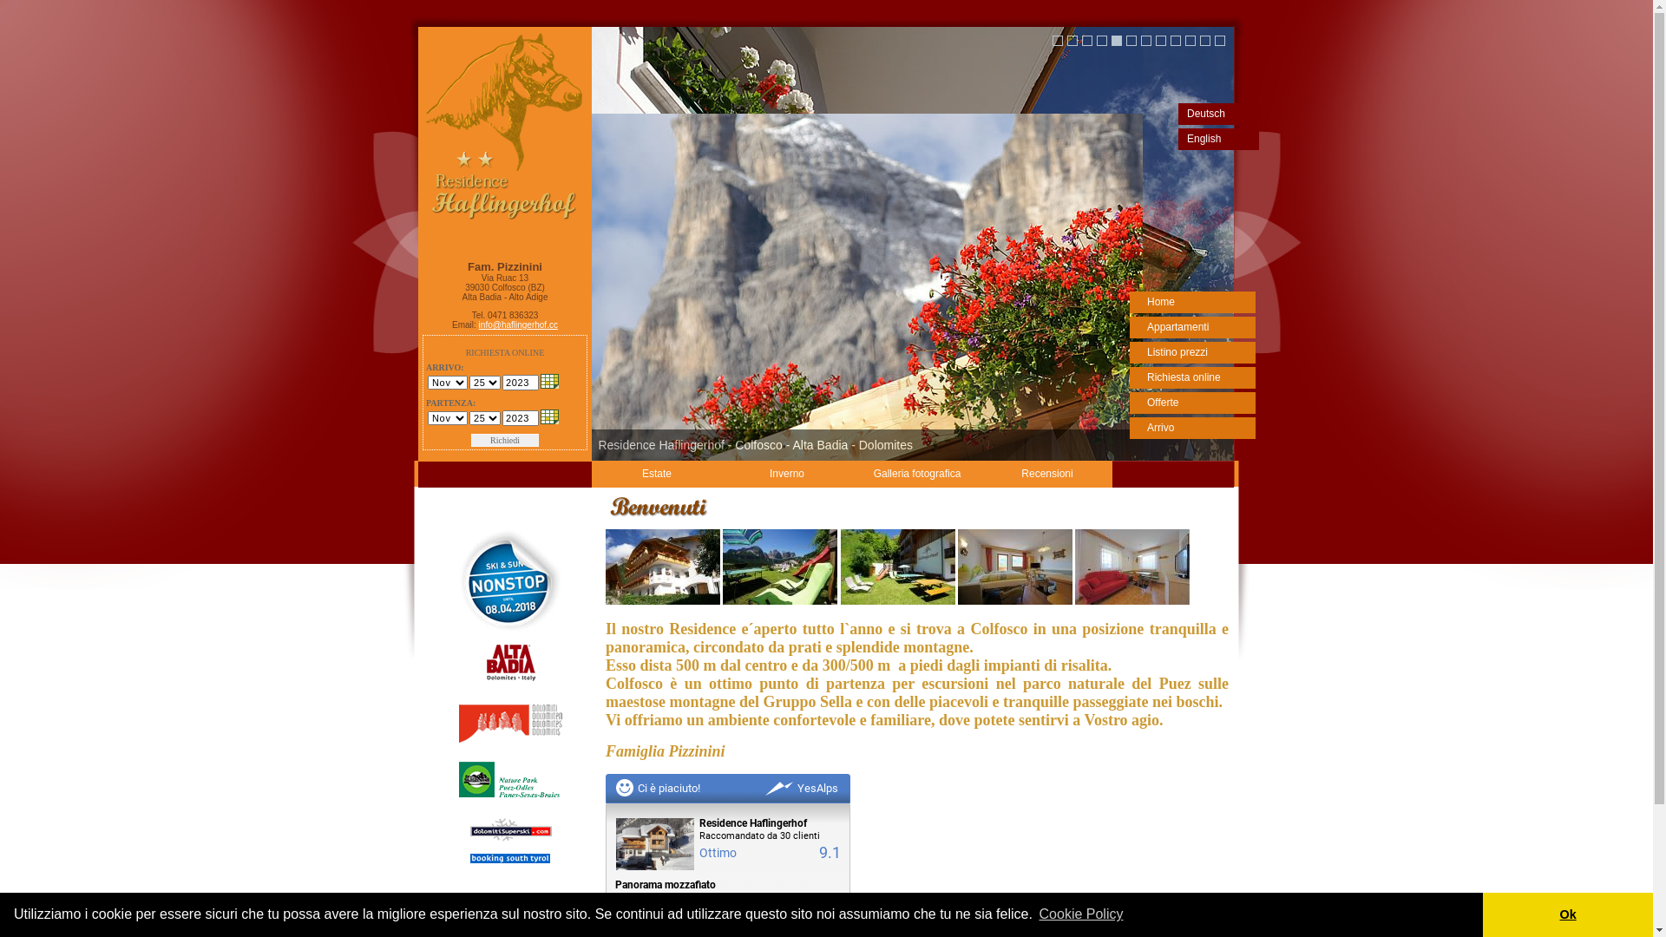 Image resolution: width=1666 pixels, height=937 pixels. I want to click on Residence Haflingerhof - Colfosco -  Alta Badia - Dolomites, so click(1131, 41).